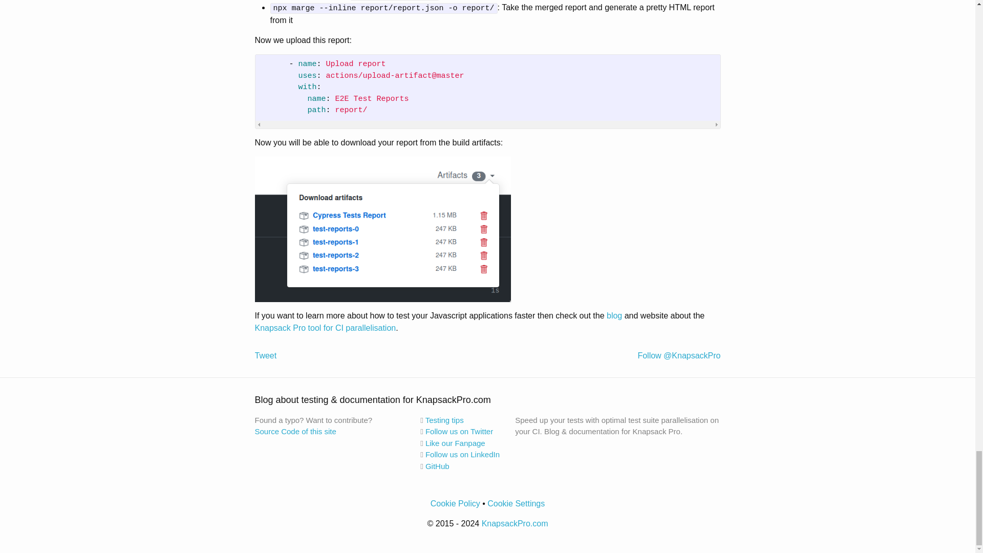  I want to click on blog, so click(614, 315).